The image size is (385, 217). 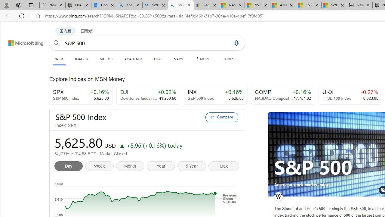 I want to click on INX +0.16% S&P 500 Index 5,625.80, so click(x=215, y=95).